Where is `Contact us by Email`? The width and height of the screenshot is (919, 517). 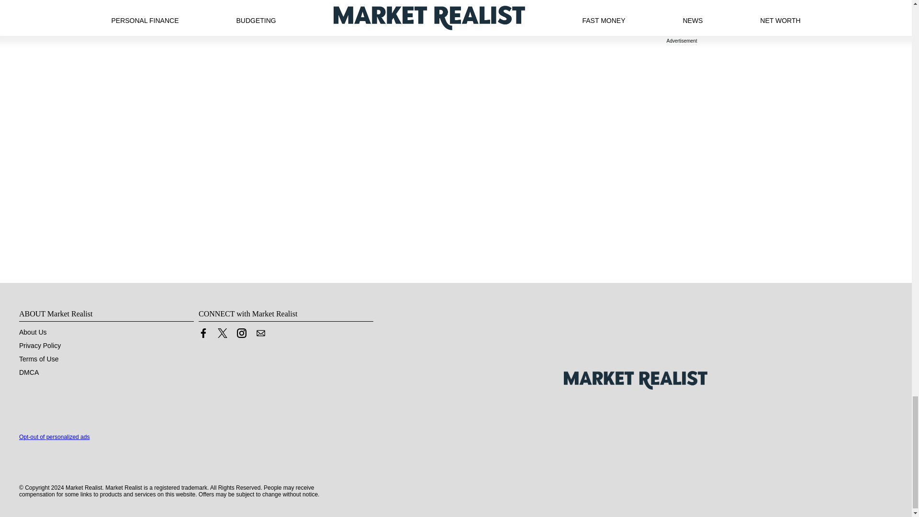
Contact us by Email is located at coordinates (260, 335).